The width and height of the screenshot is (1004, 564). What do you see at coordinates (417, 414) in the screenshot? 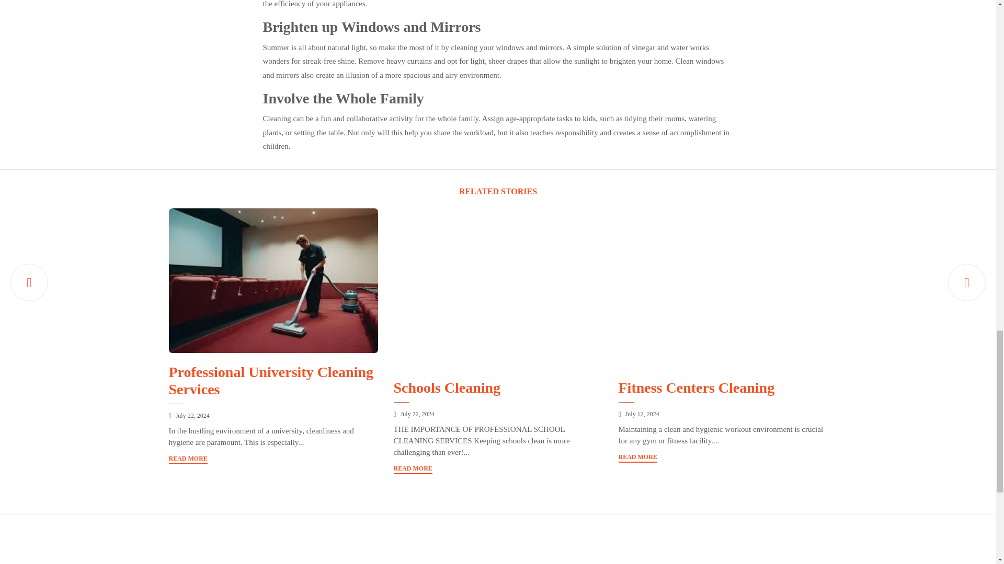
I see `Schools Cleaning` at bounding box center [417, 414].